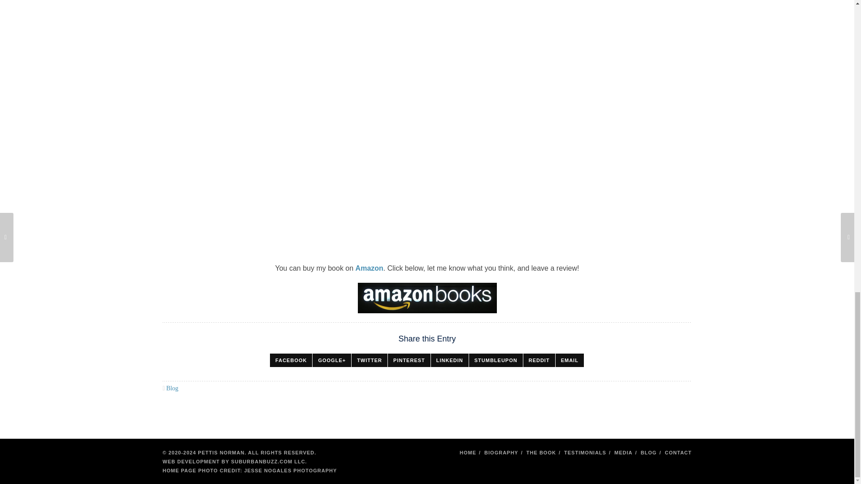 This screenshot has width=861, height=484. I want to click on THE BOOK, so click(541, 453).